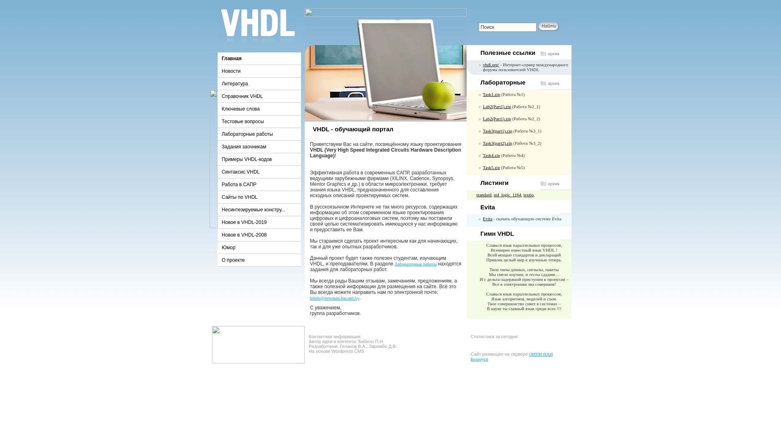 The image size is (781, 439). I want to click on Task3(part2).zip, so click(497, 143).